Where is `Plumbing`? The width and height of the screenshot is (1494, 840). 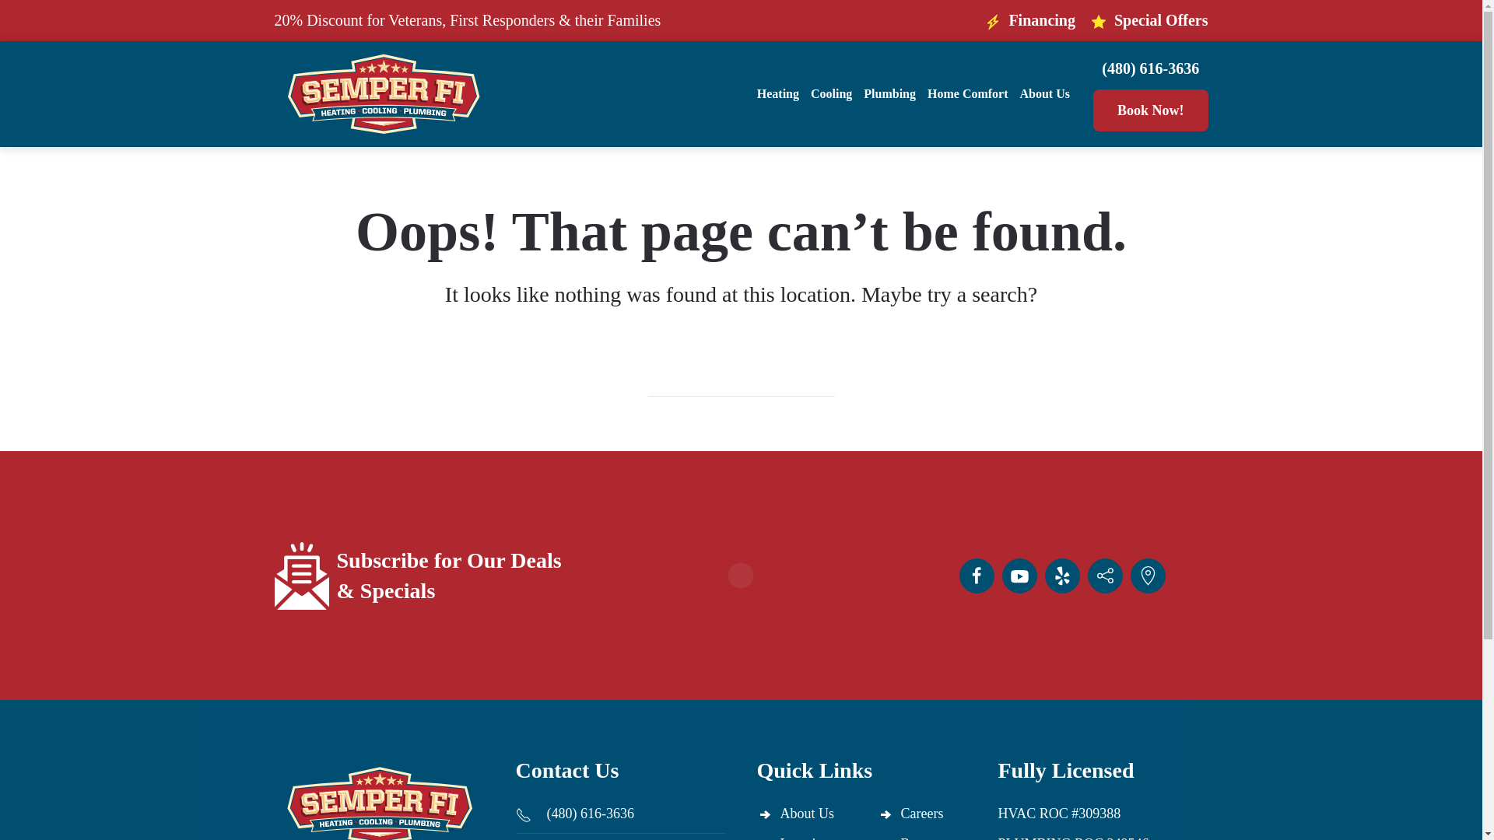
Plumbing is located at coordinates (889, 93).